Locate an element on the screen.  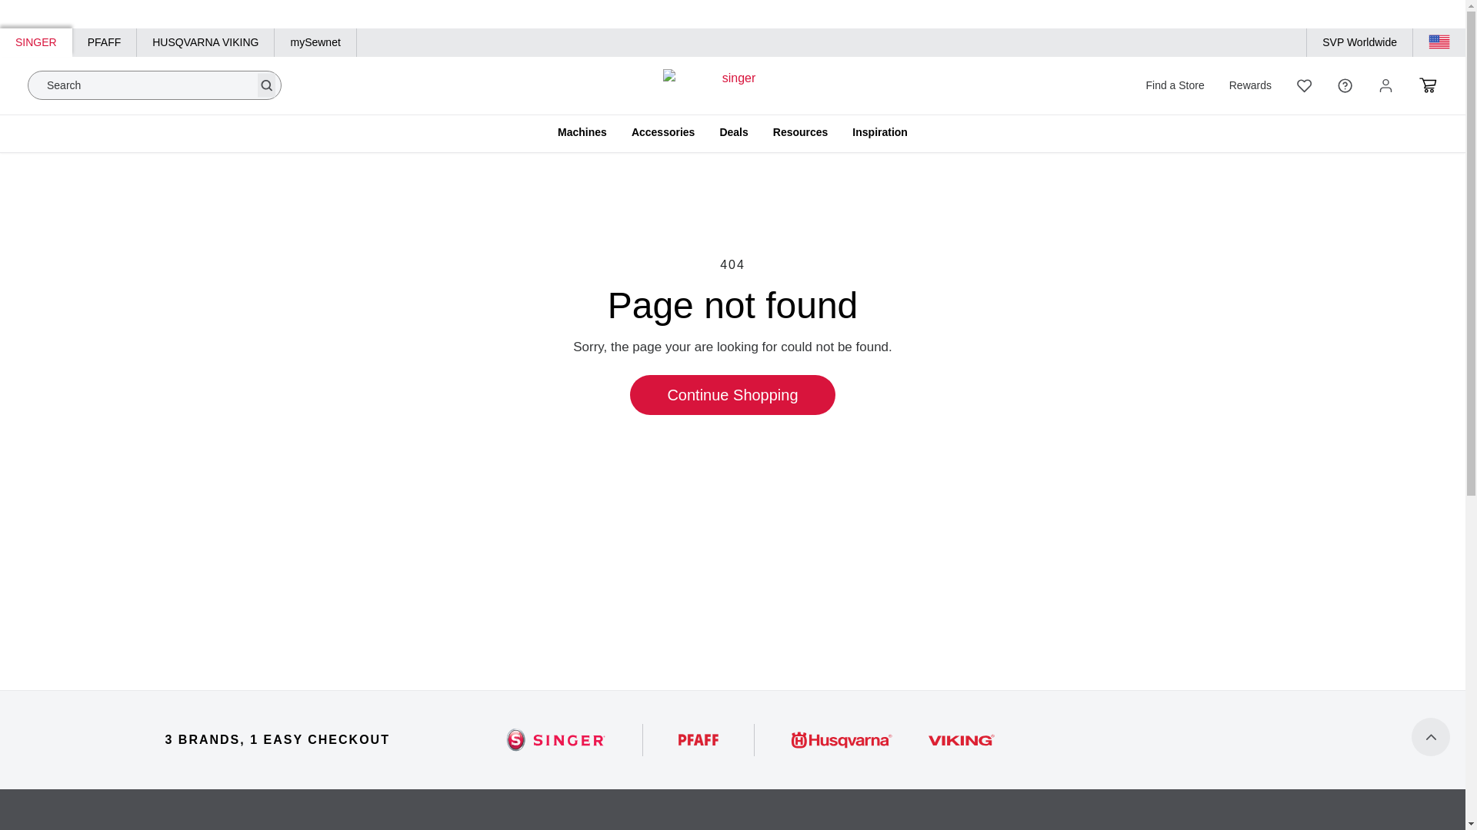
Link to SVP homepage is located at coordinates (1359, 42).